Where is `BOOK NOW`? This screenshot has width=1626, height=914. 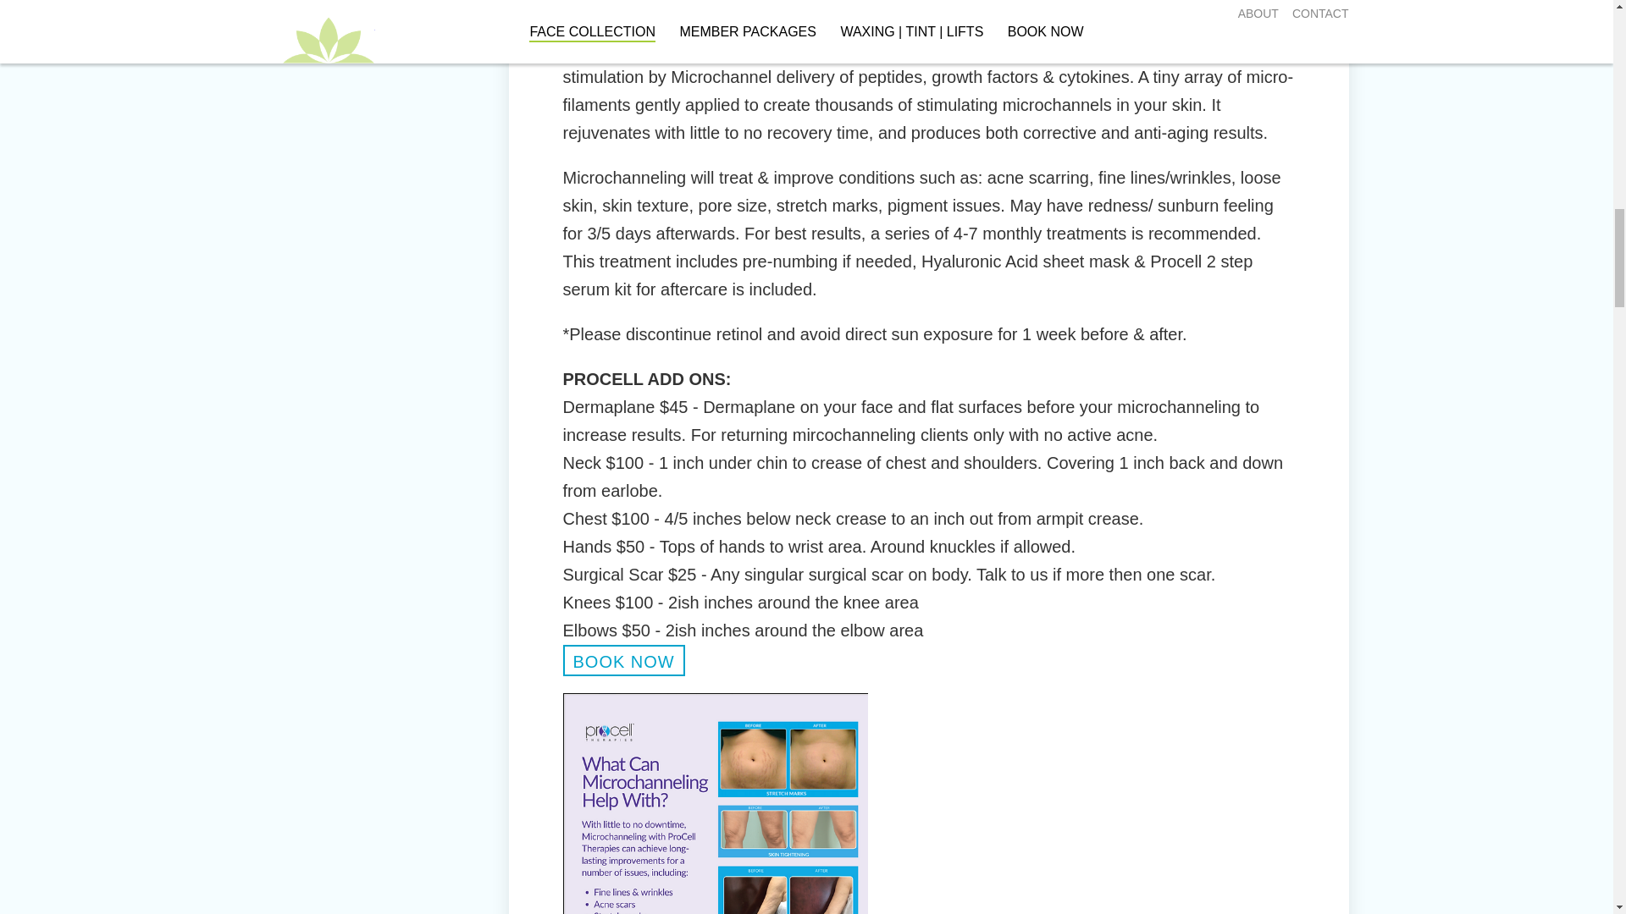 BOOK NOW is located at coordinates (623, 660).